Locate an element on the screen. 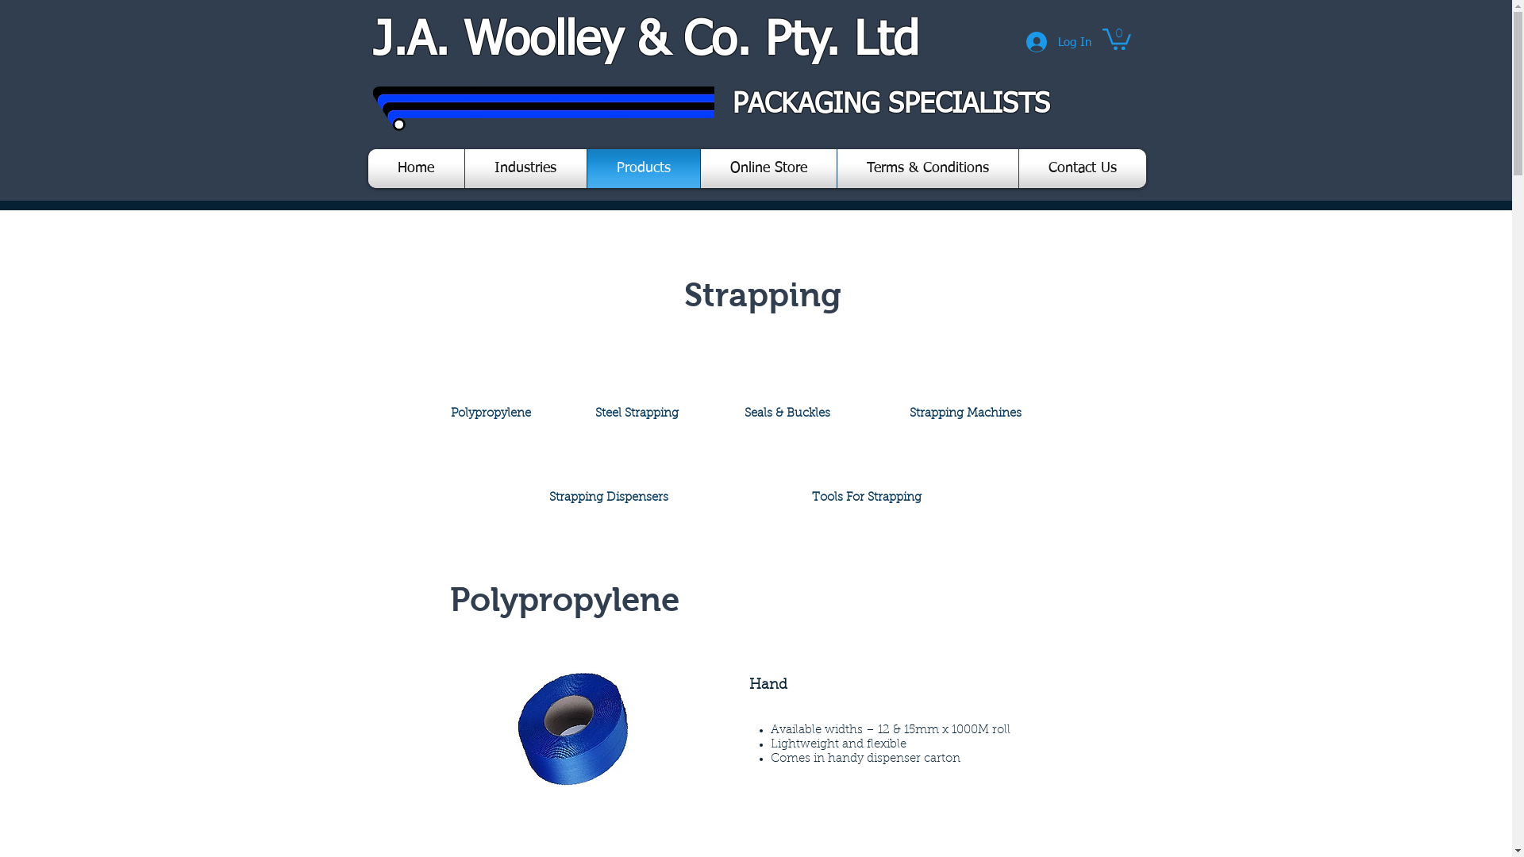  Online Store is located at coordinates (768, 168).